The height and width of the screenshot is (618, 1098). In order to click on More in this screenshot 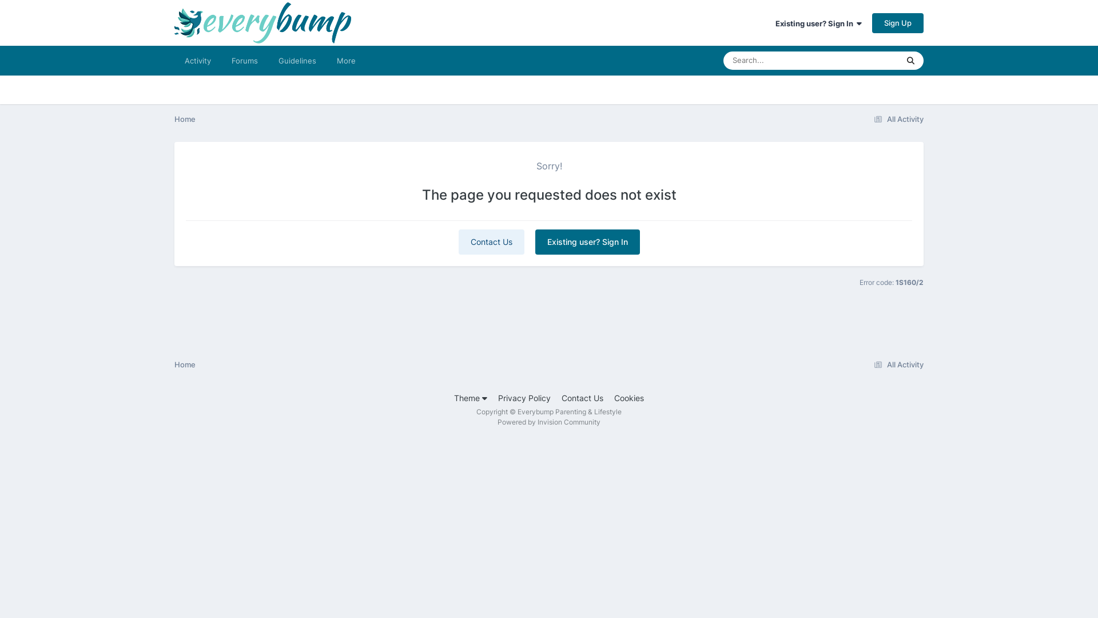, I will do `click(347, 61)`.